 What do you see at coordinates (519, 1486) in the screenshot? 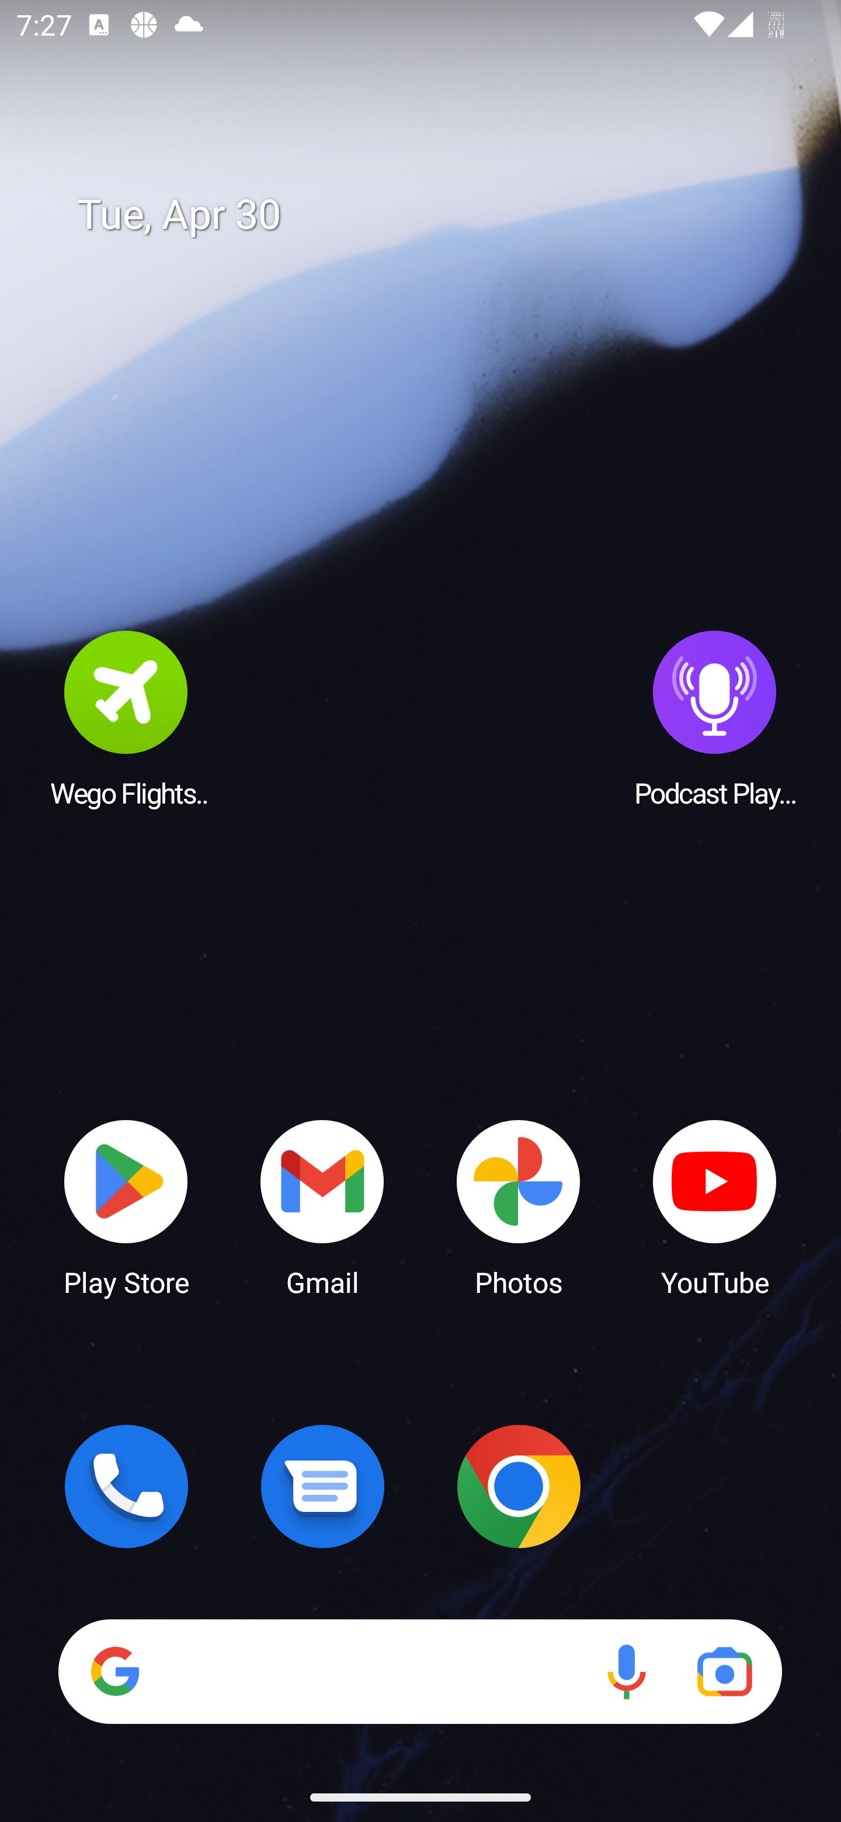
I see `Chrome` at bounding box center [519, 1486].